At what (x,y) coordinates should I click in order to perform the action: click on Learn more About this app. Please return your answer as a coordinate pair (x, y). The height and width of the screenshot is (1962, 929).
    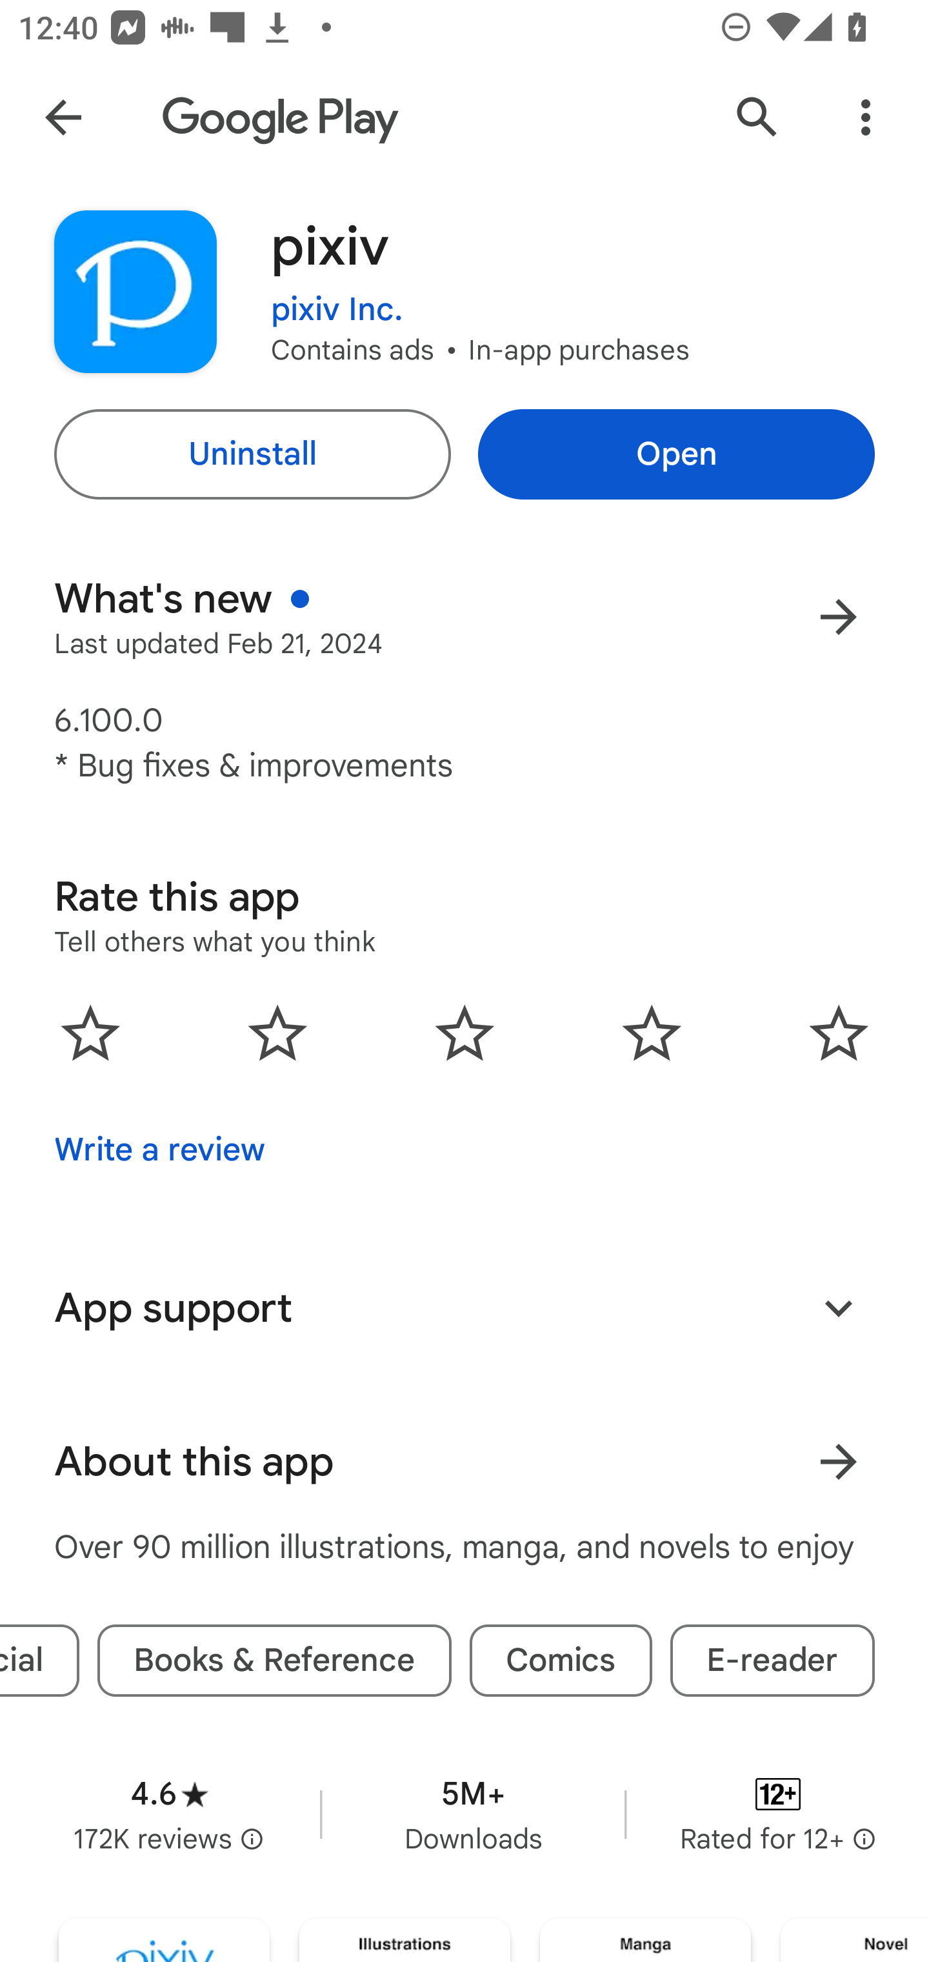
    Looking at the image, I should click on (838, 1461).